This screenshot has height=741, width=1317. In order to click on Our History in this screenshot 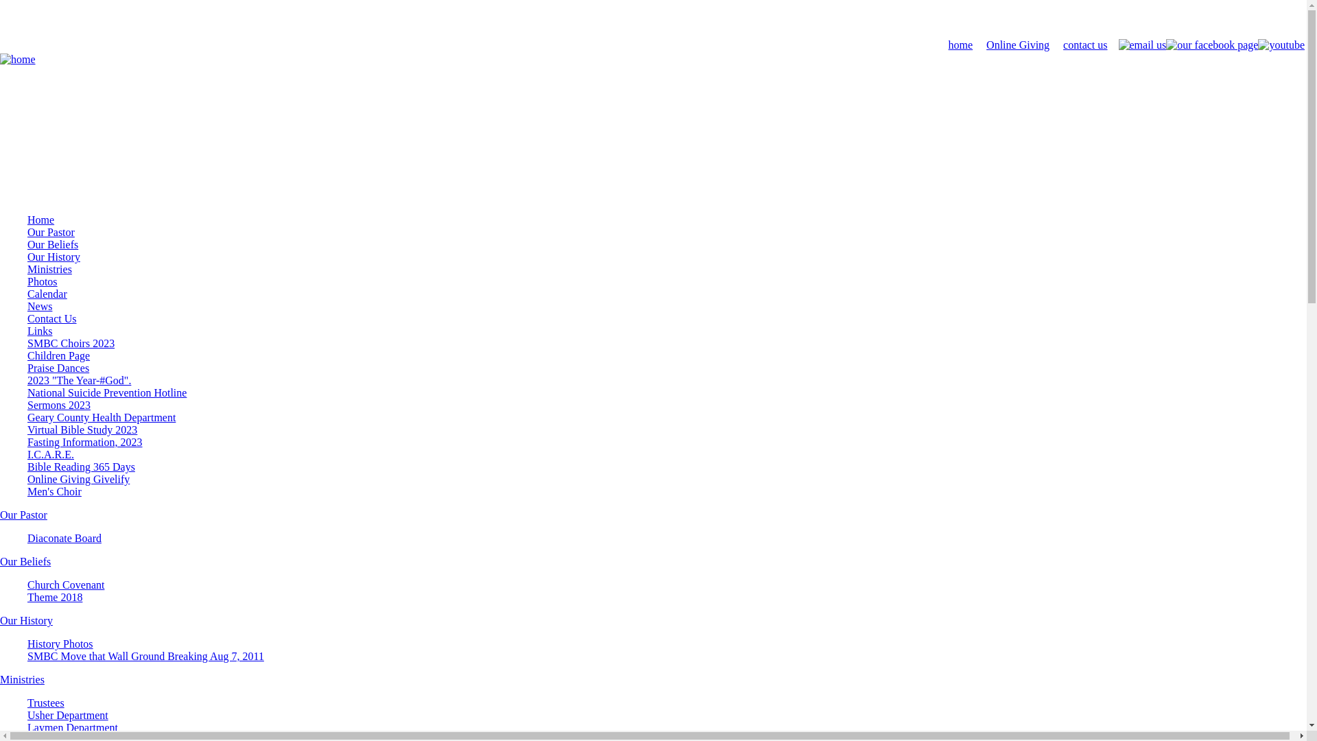, I will do `click(26, 620)`.